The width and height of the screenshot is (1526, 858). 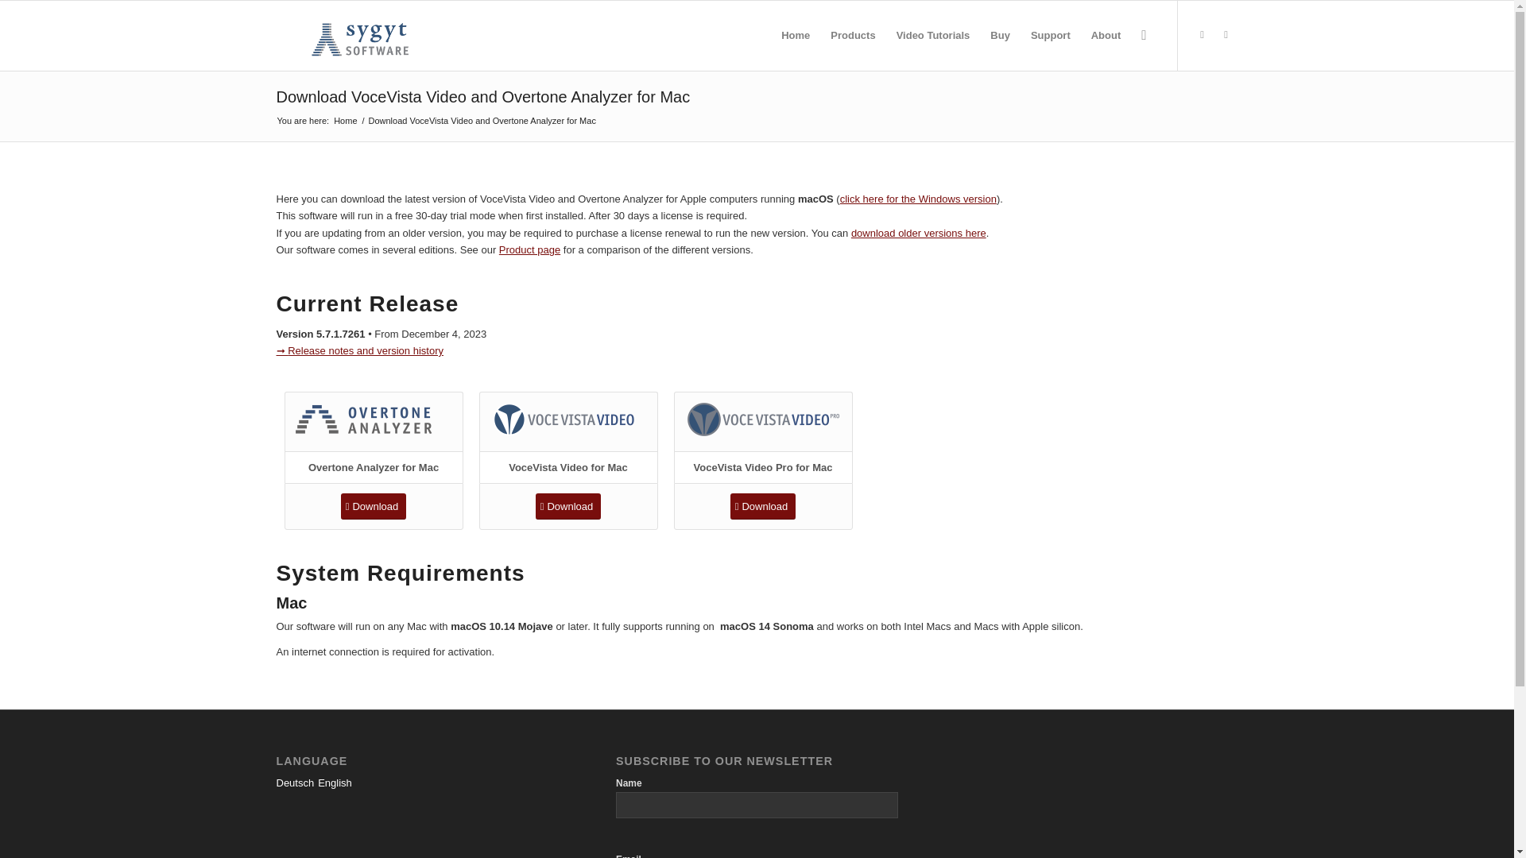 What do you see at coordinates (763, 507) in the screenshot?
I see `Download` at bounding box center [763, 507].